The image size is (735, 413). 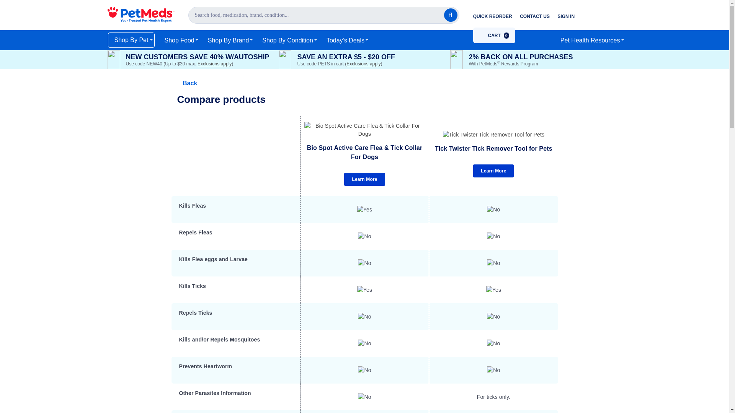 I want to click on Skip to main content, so click(x=495, y=16).